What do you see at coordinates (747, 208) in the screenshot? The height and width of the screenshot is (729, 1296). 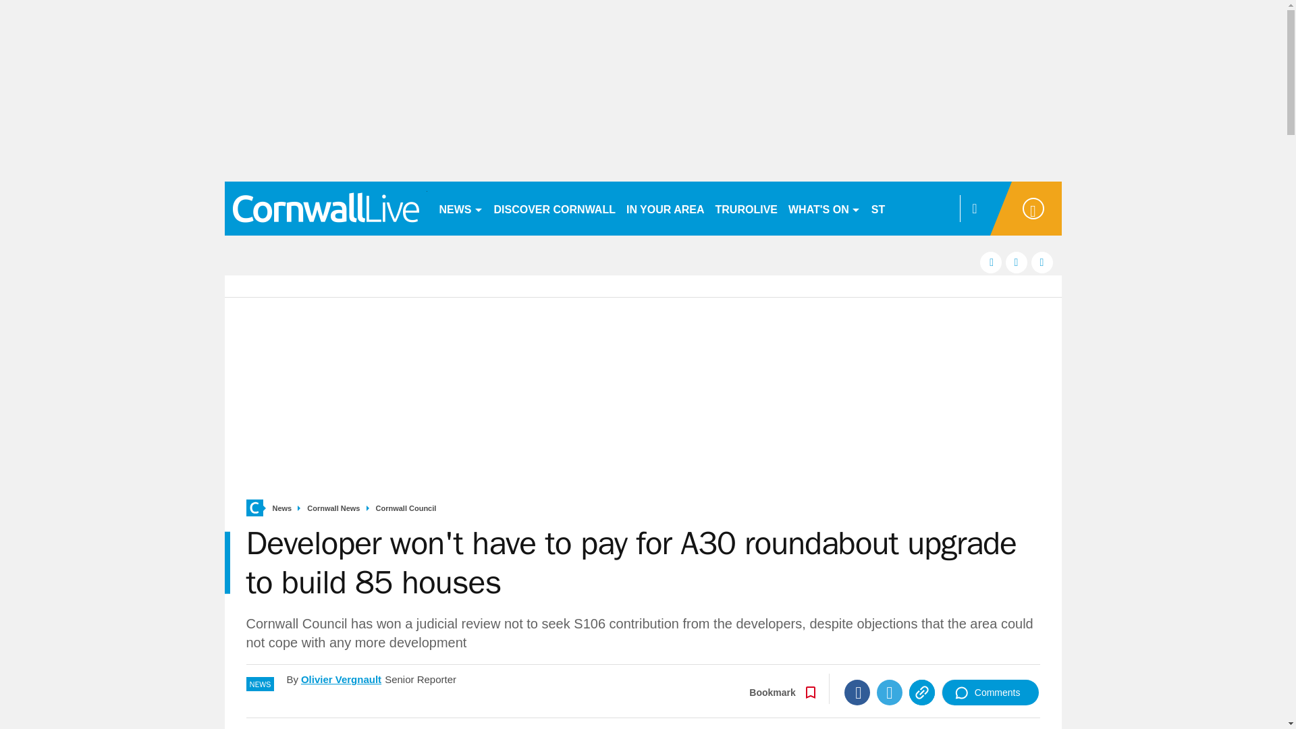 I see `TRUROLIVE` at bounding box center [747, 208].